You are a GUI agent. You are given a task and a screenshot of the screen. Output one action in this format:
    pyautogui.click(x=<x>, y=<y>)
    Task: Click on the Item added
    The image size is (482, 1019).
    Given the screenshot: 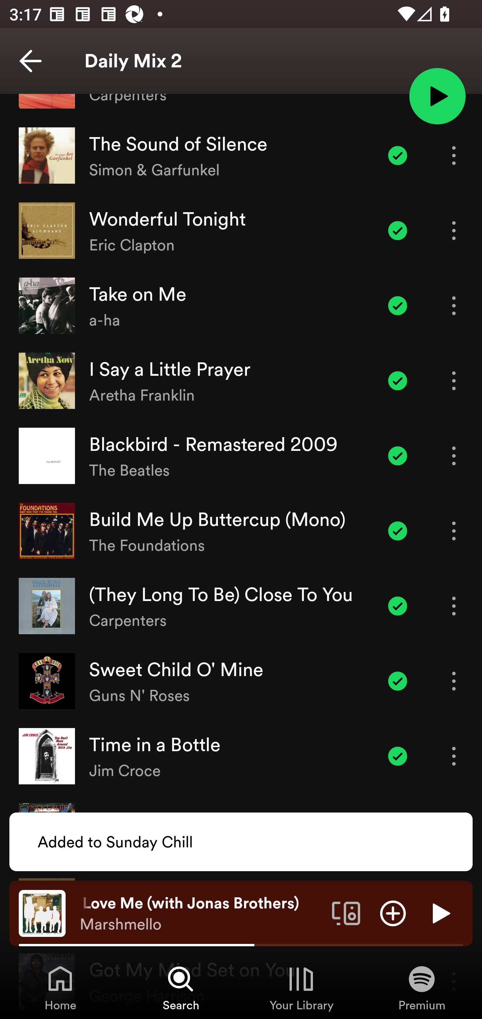 What is the action you would take?
    pyautogui.click(x=398, y=306)
    